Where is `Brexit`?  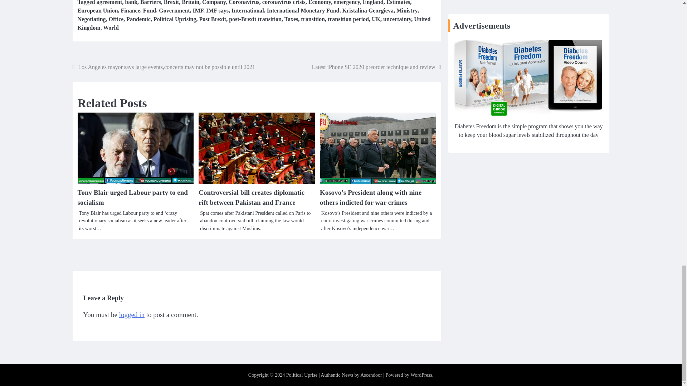
Brexit is located at coordinates (171, 3).